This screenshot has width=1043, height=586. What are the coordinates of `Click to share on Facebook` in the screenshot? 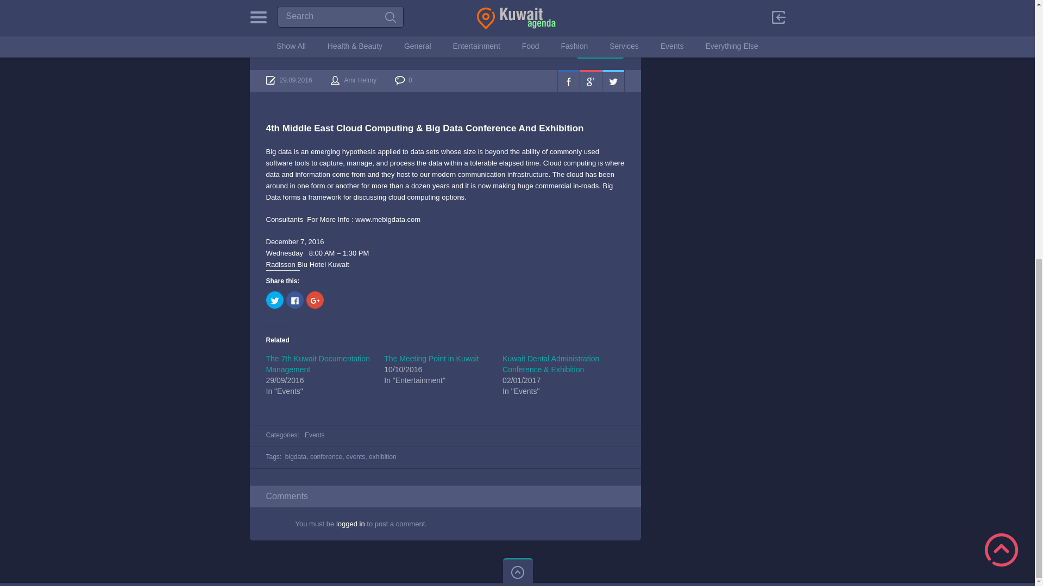 It's located at (294, 300).